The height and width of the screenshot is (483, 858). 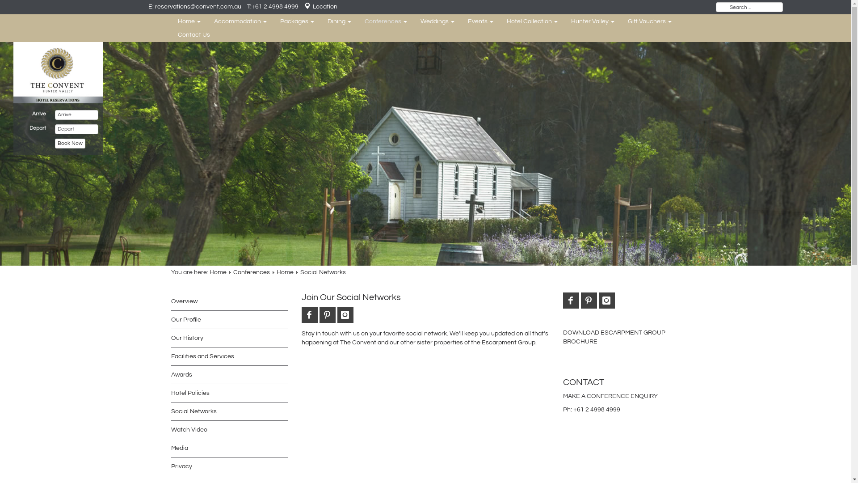 What do you see at coordinates (614, 337) in the screenshot?
I see `DOWNLOAD ESCARPMENT GROUP BROCHUR` at bounding box center [614, 337].